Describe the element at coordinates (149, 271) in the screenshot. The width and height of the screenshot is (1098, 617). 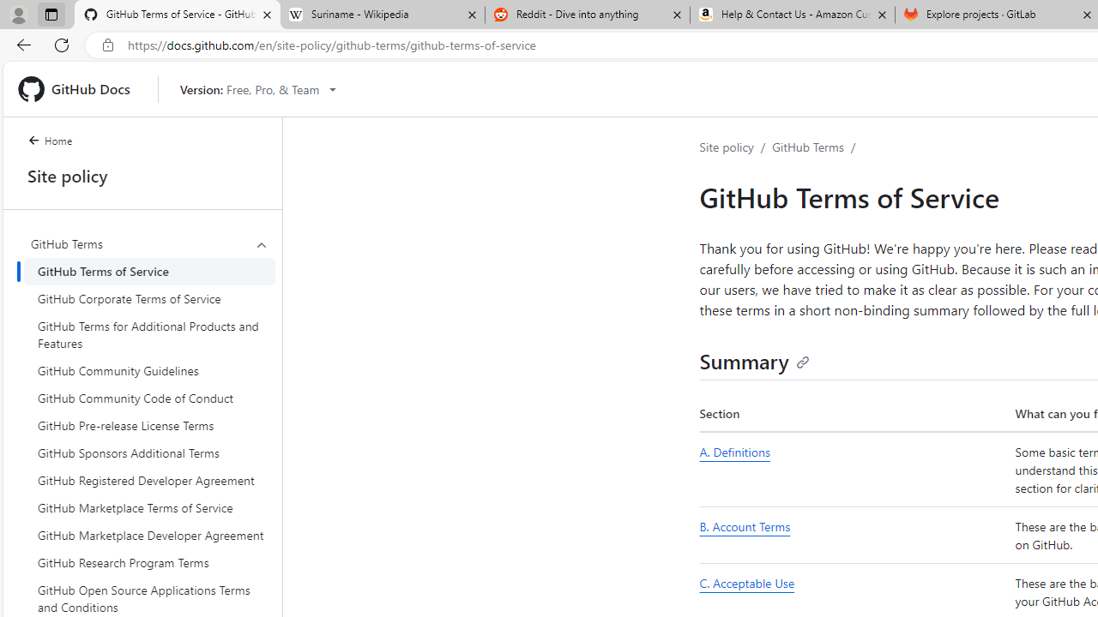
I see `GitHub Terms of Service` at that location.